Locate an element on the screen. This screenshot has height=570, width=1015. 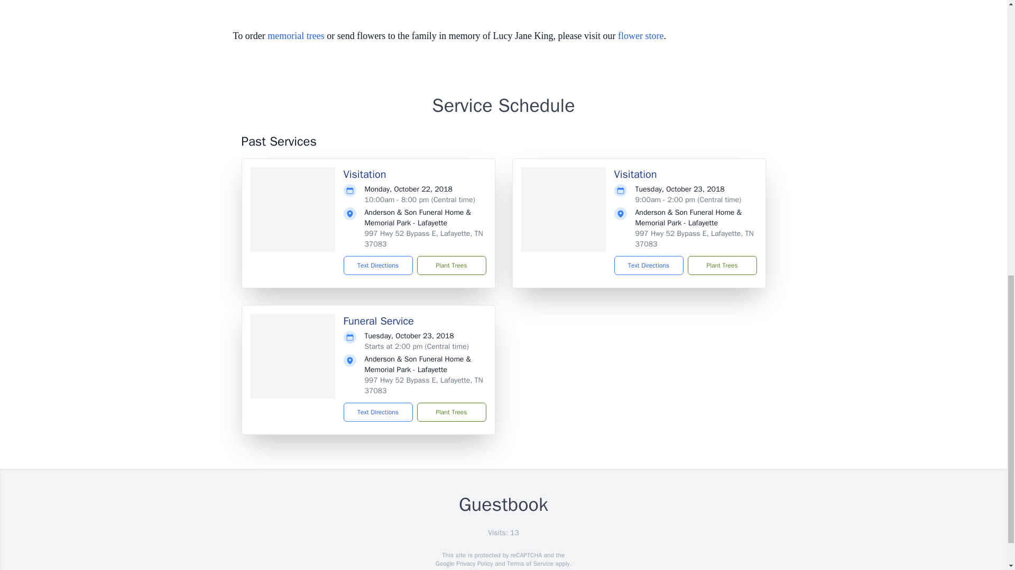
Text Directions is located at coordinates (379, 265).